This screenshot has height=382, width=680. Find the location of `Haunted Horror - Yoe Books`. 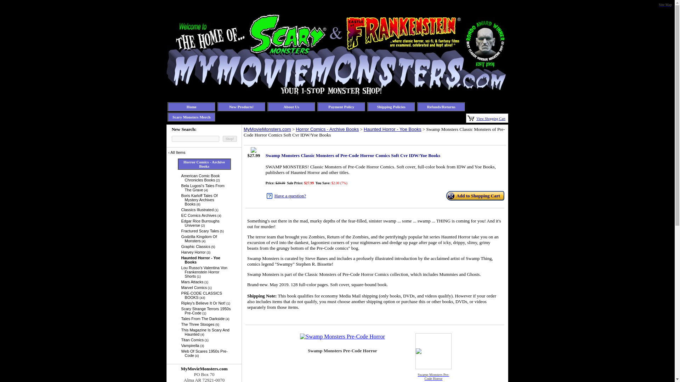

Haunted Horror - Yoe Books is located at coordinates (206, 260).